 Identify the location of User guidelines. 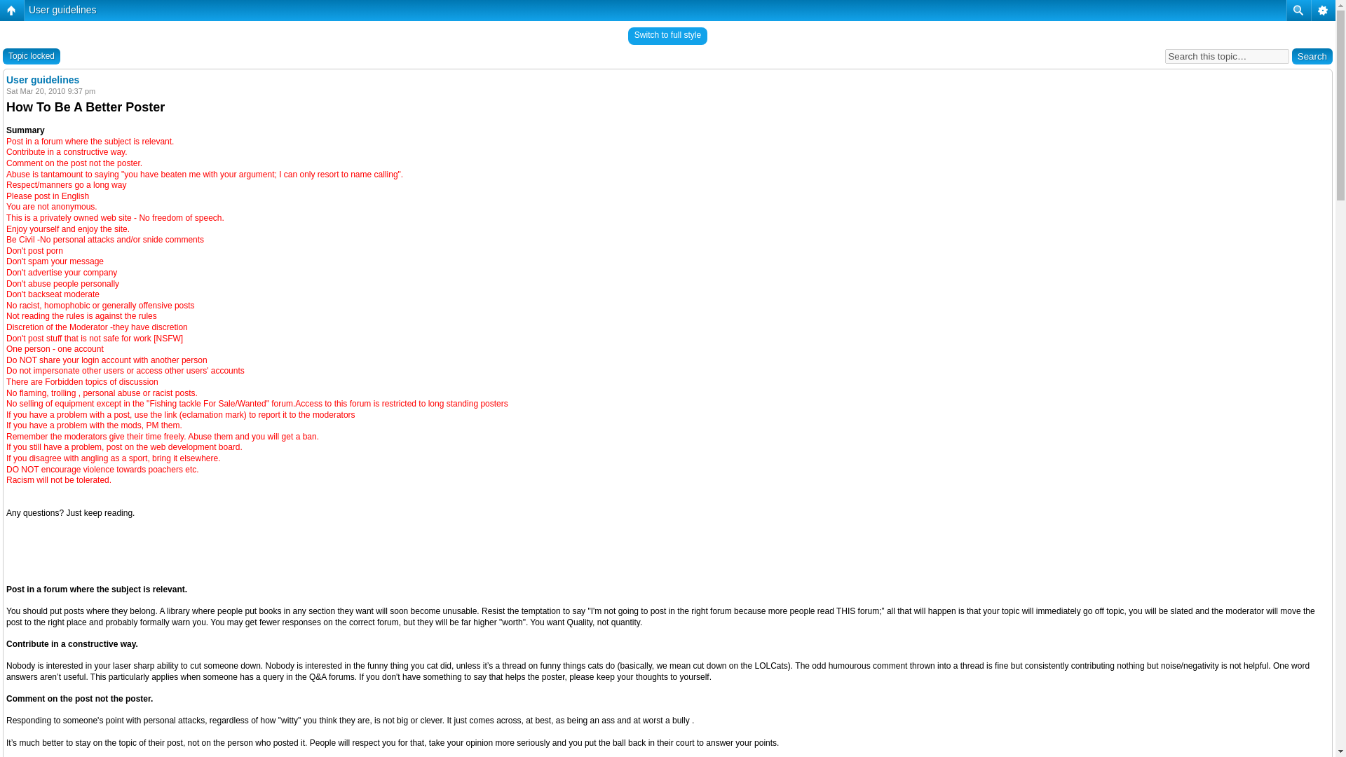
(62, 10).